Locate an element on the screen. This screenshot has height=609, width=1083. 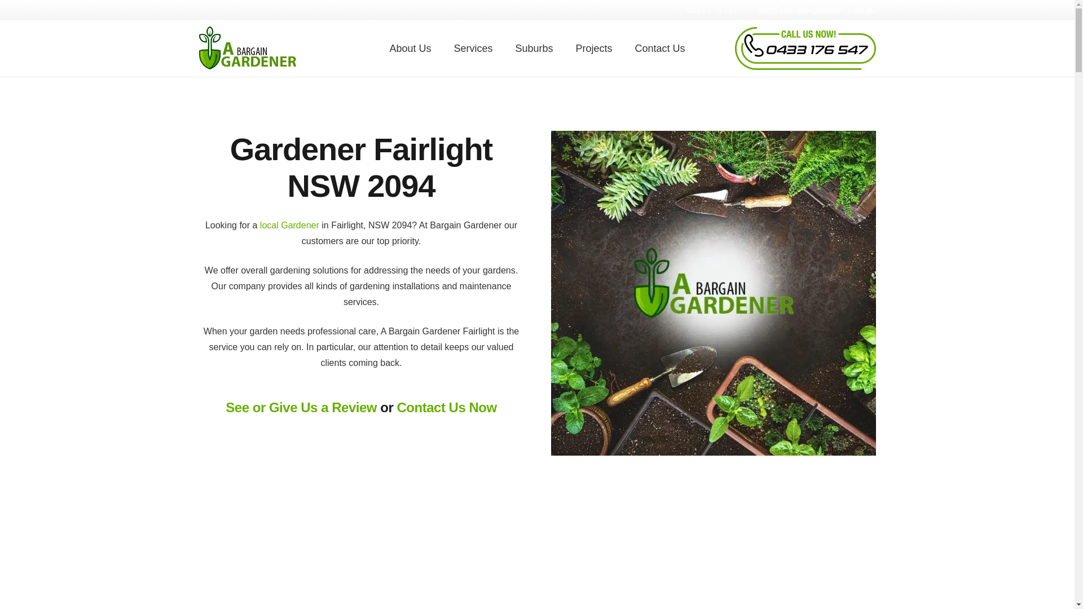
About Us is located at coordinates (410, 48).